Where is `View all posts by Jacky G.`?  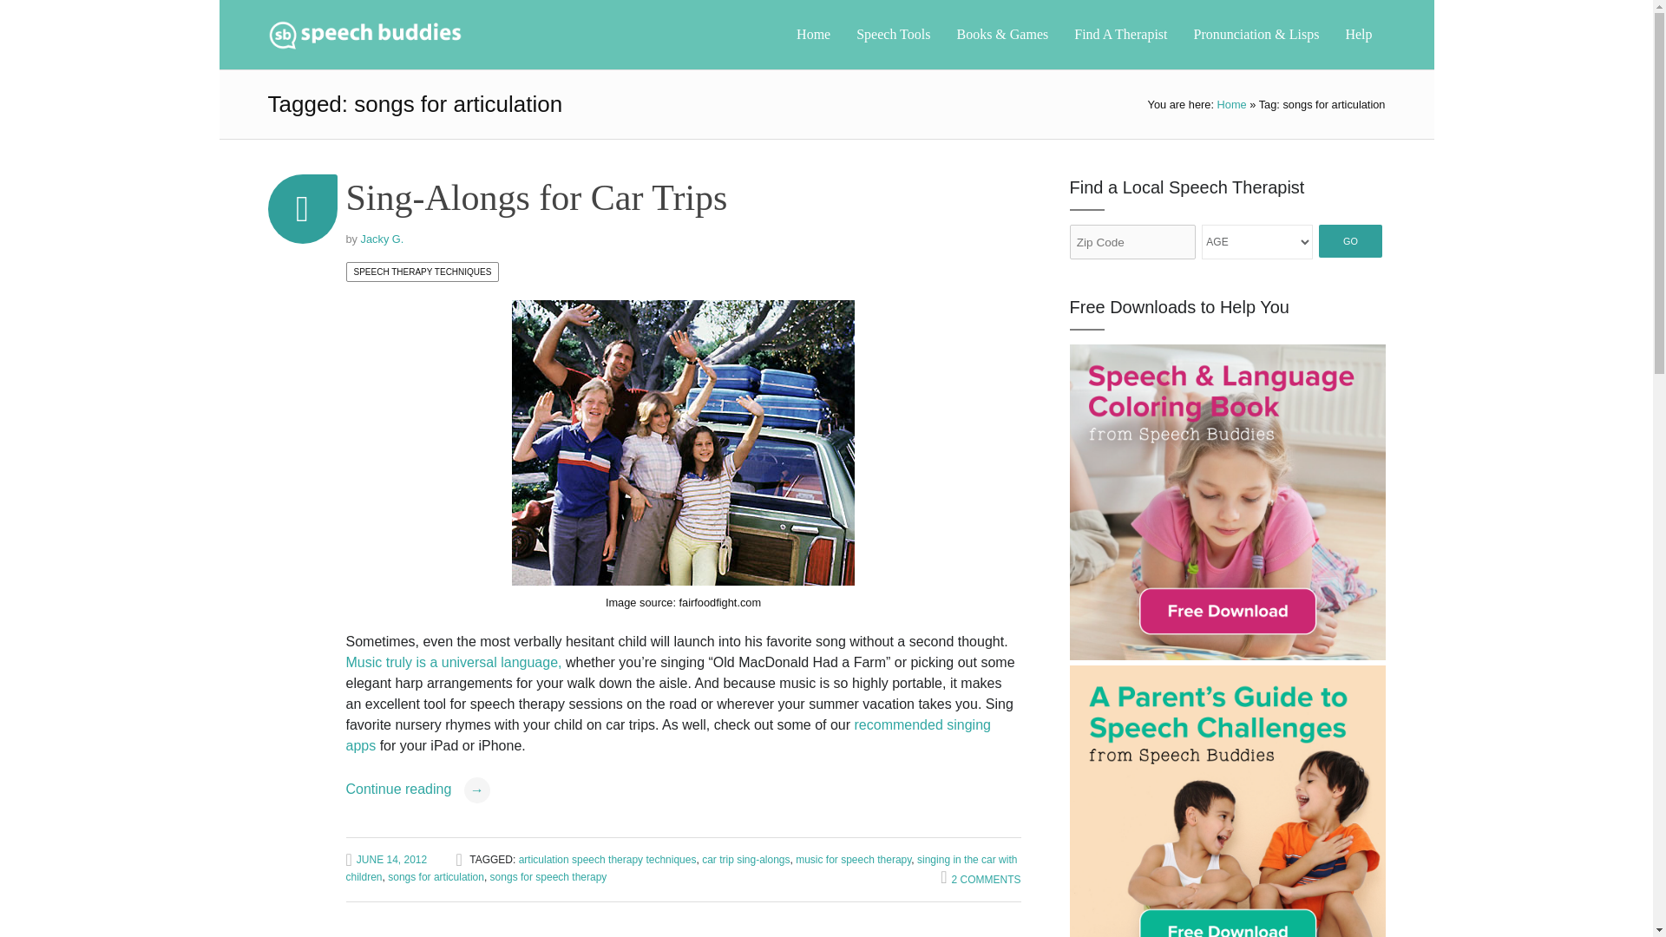 View all posts by Jacky G. is located at coordinates (383, 238).